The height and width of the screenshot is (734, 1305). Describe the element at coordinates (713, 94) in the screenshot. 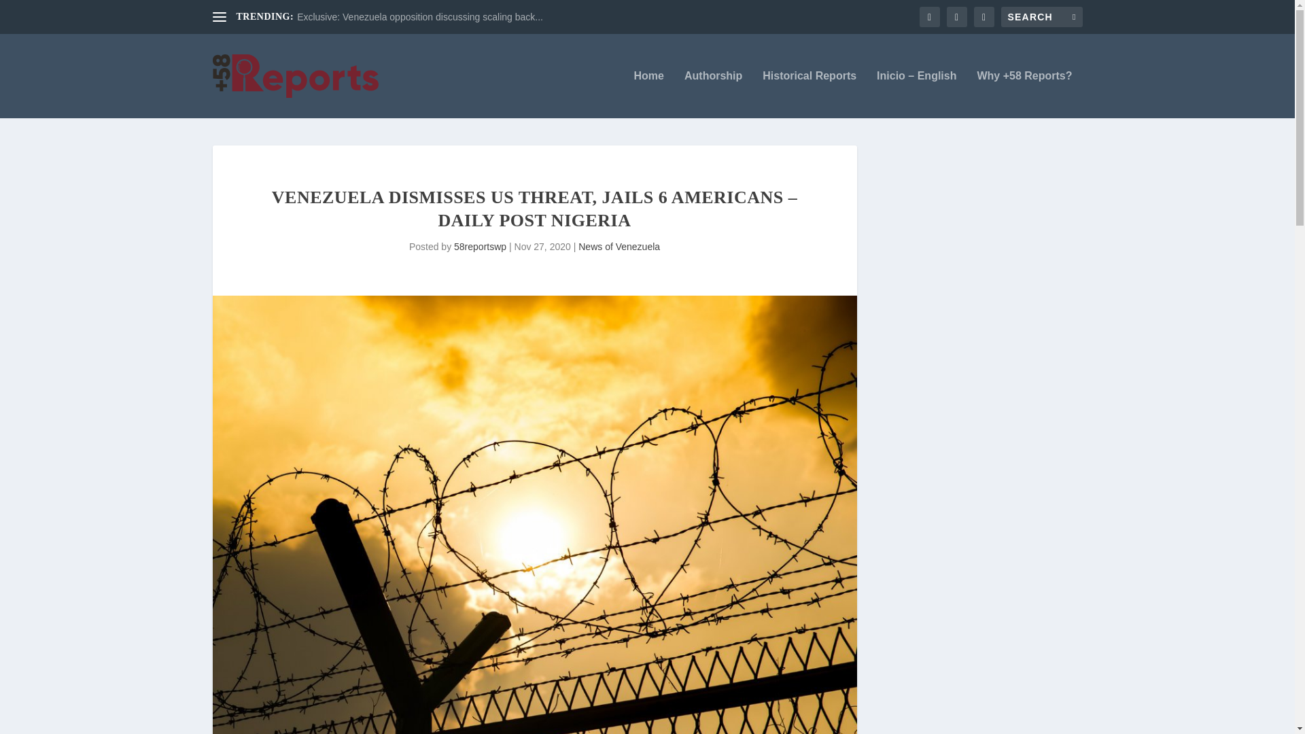

I see `Authorship` at that location.